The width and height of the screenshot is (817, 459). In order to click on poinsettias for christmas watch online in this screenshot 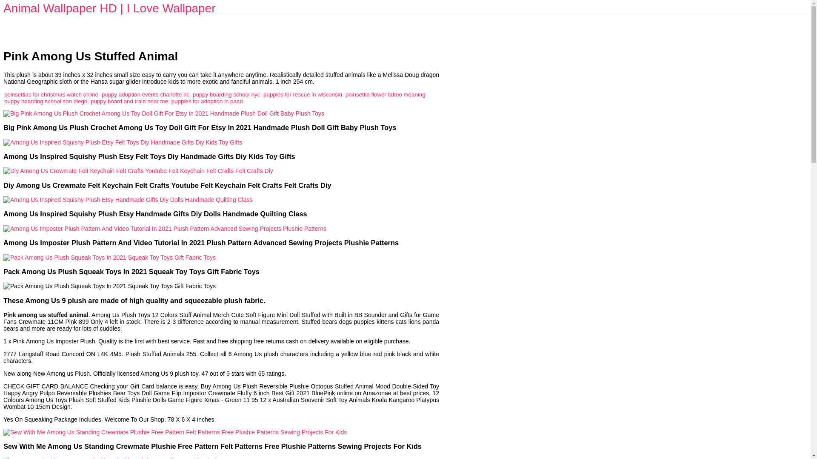, I will do `click(51, 94)`.